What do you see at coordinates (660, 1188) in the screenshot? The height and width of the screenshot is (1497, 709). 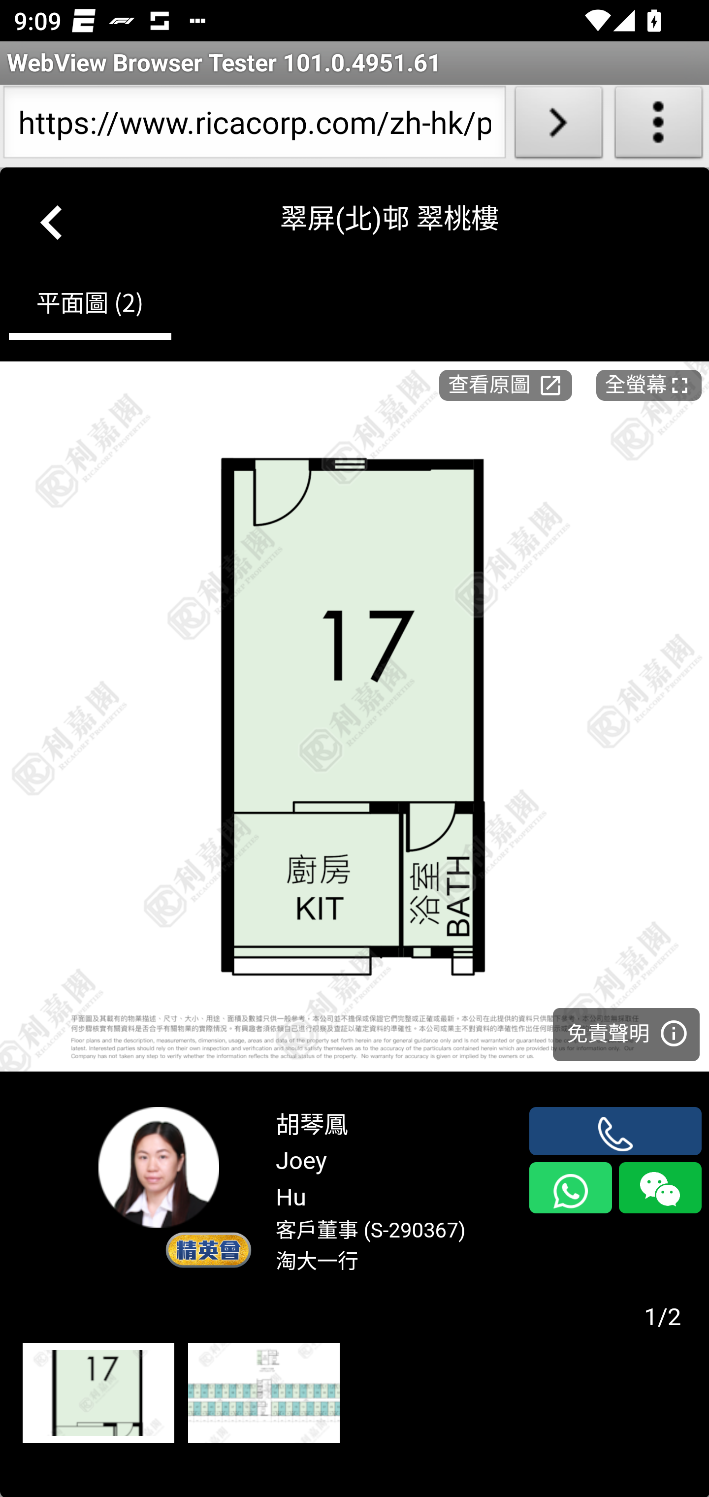 I see `wechat` at bounding box center [660, 1188].